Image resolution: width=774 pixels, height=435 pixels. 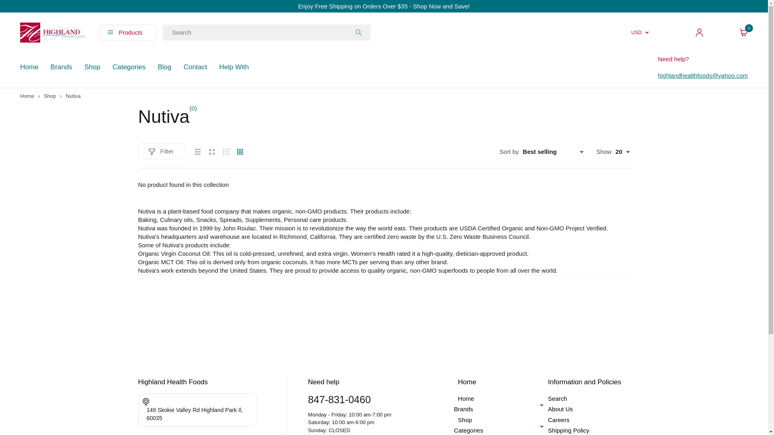 I want to click on Help With, so click(x=234, y=67).